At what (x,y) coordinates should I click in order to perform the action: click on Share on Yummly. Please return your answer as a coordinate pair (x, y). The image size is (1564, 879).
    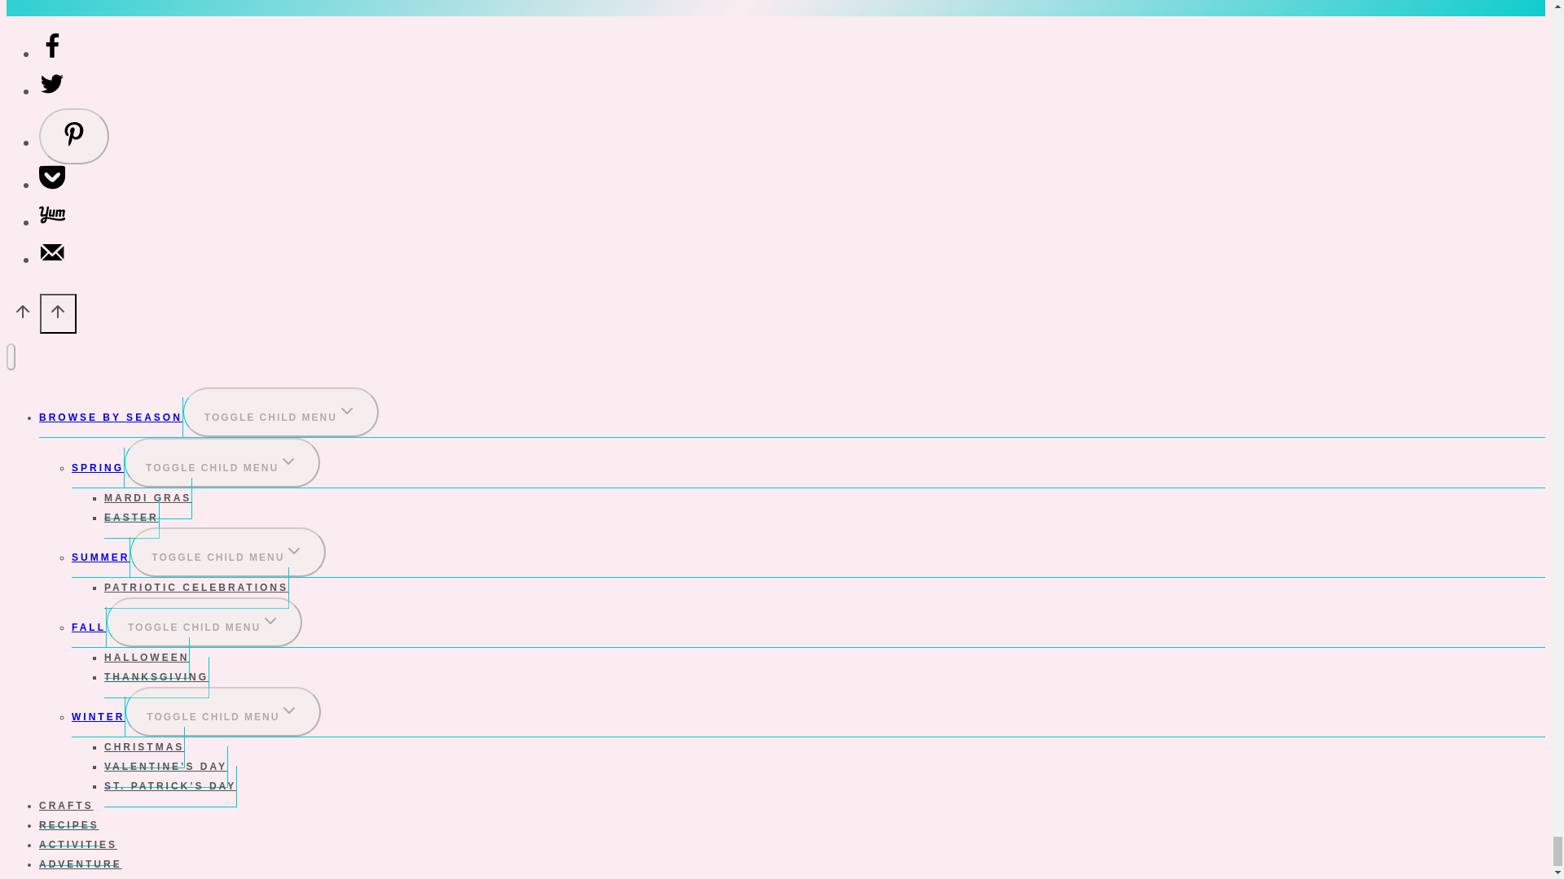
    Looking at the image, I should click on (52, 221).